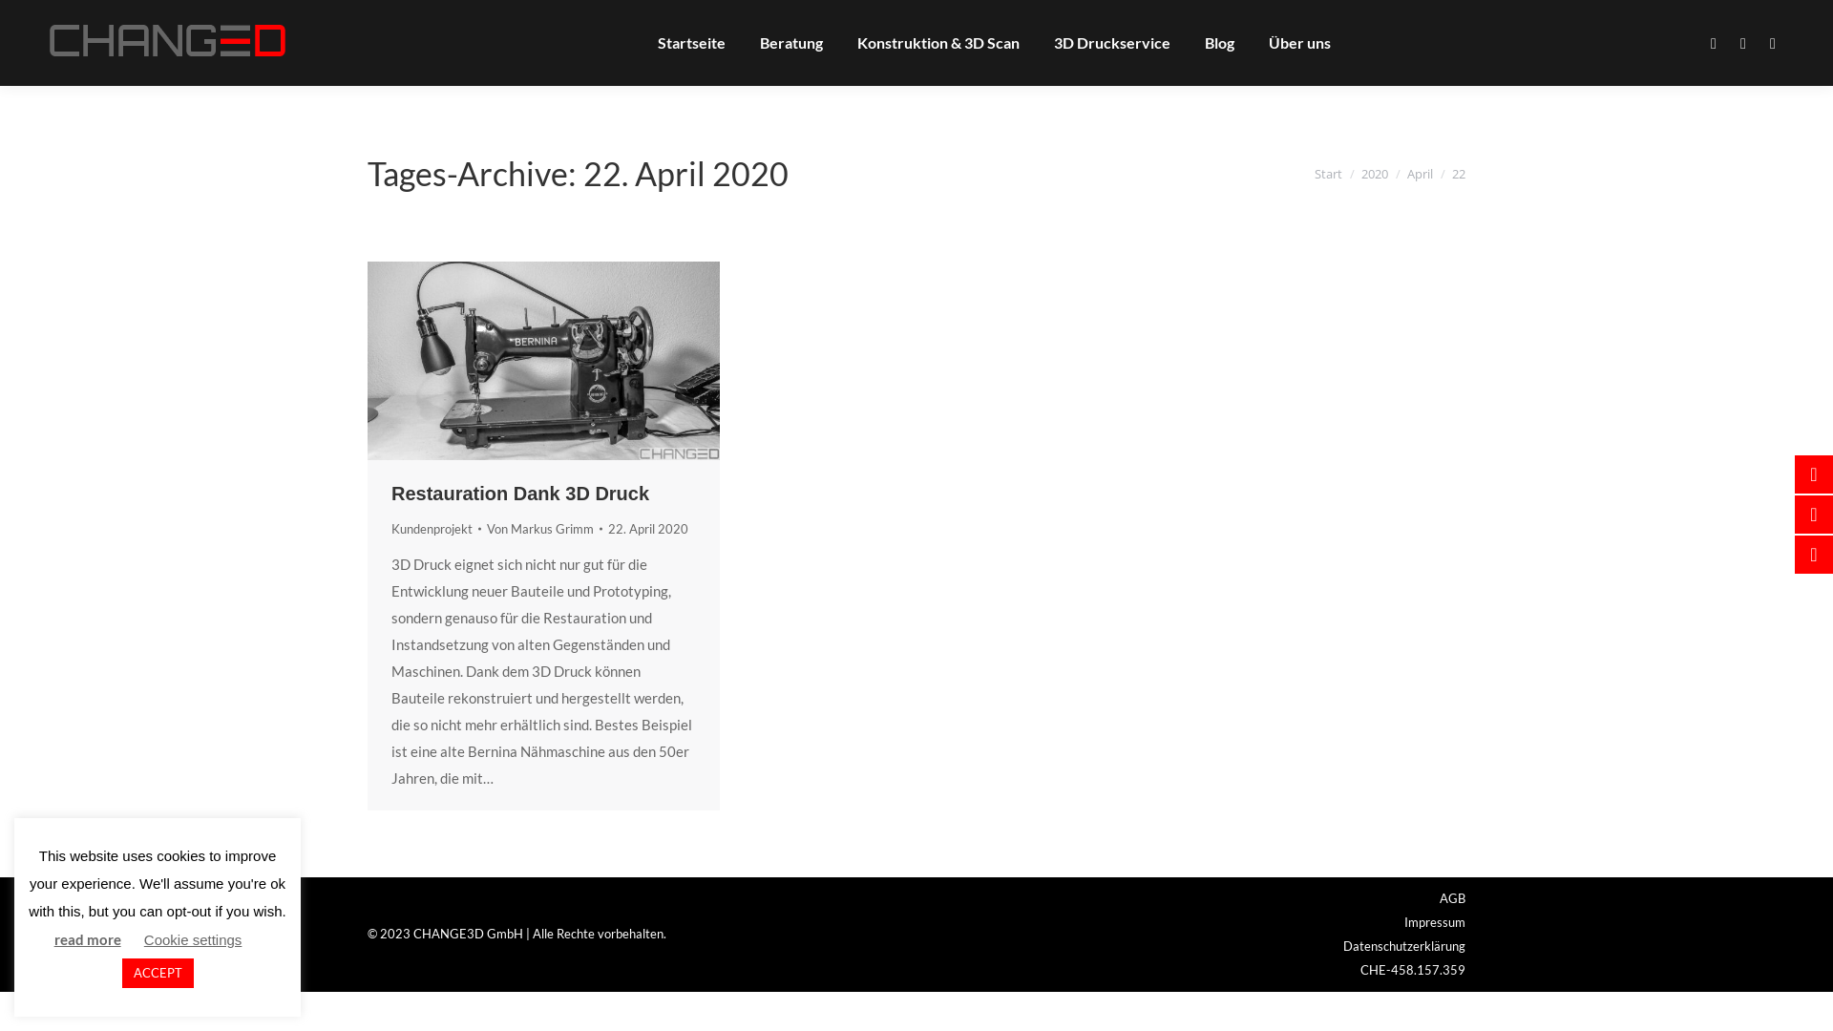 The image size is (1833, 1031). What do you see at coordinates (1375, 173) in the screenshot?
I see `2020` at bounding box center [1375, 173].